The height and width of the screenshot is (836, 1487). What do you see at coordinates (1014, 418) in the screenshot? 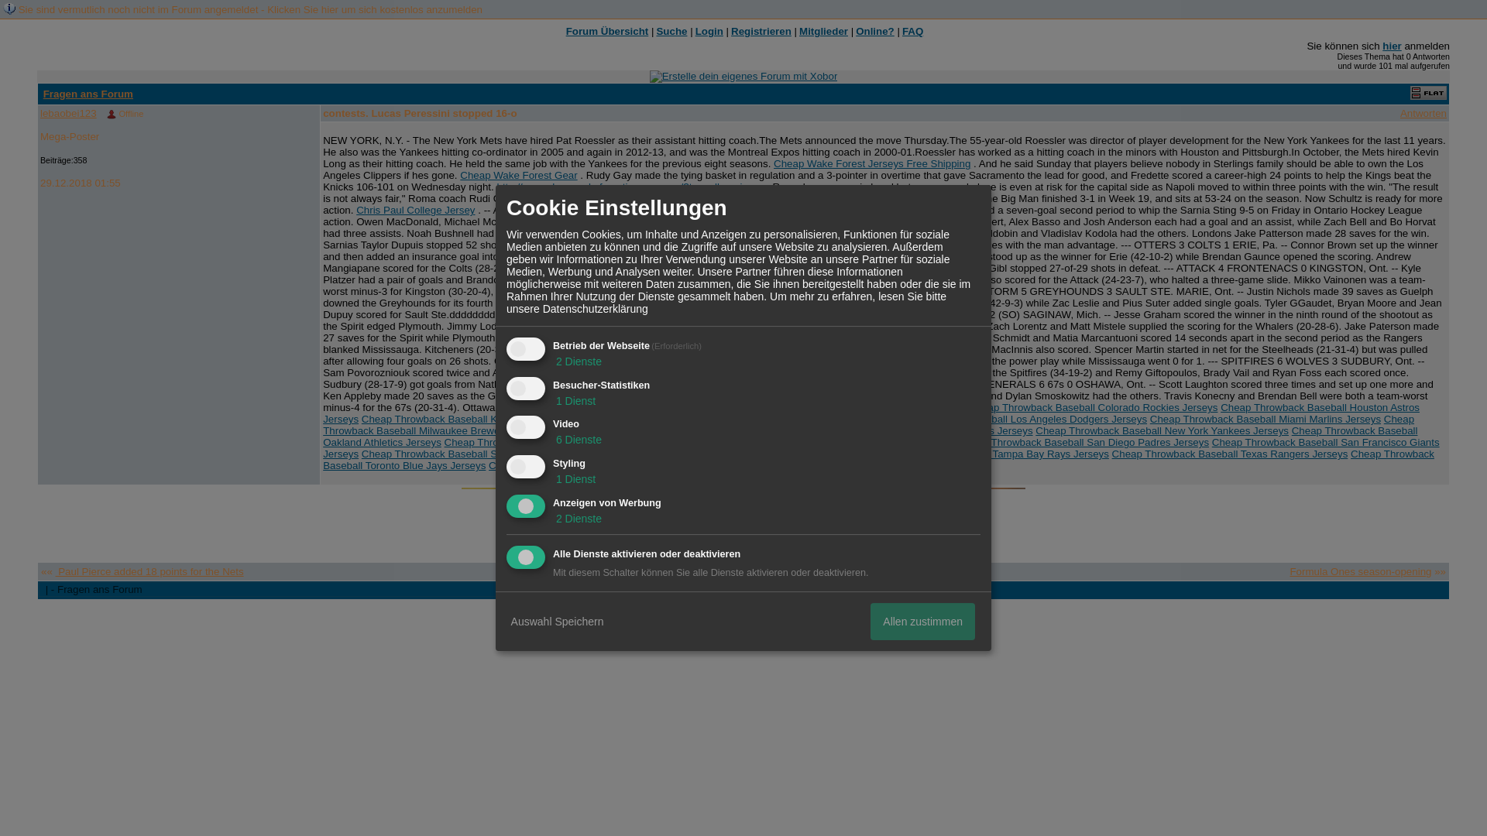
I see `Cheap Throwback Baseball Los Angeles Dodgers Jerseys` at bounding box center [1014, 418].